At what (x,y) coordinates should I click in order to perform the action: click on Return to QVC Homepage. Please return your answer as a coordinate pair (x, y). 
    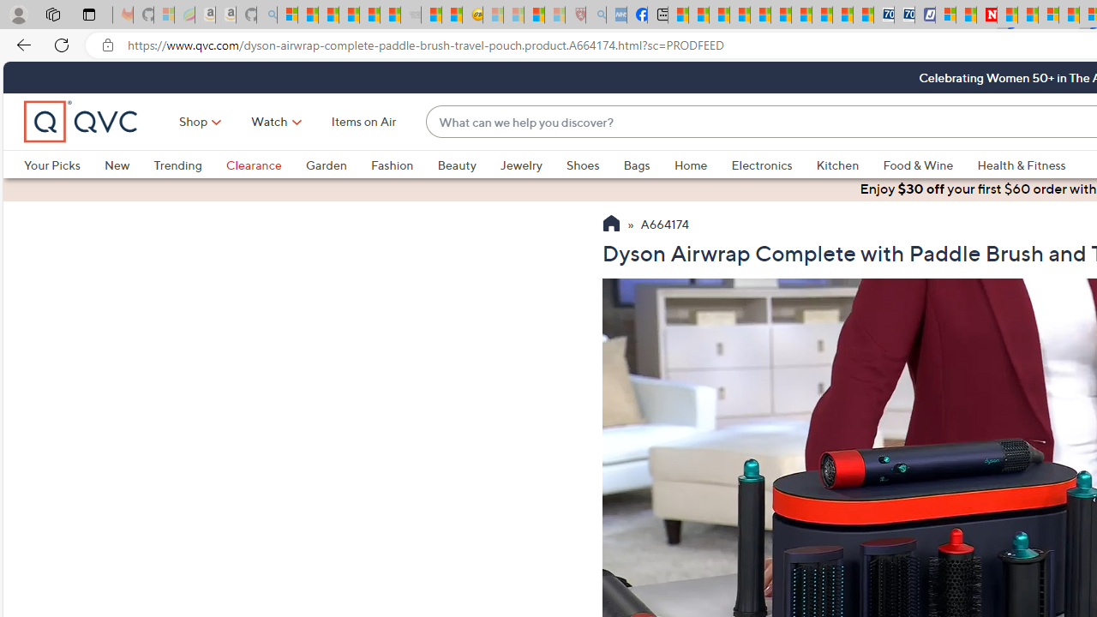
    Looking at the image, I should click on (610, 225).